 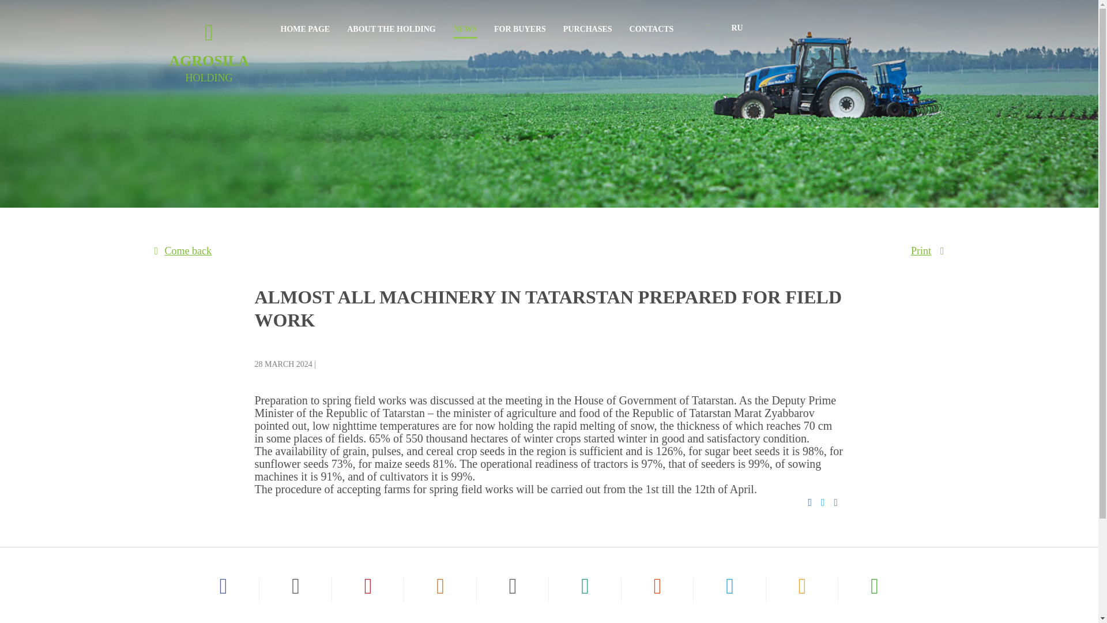 What do you see at coordinates (183, 250) in the screenshot?
I see `Come back` at bounding box center [183, 250].